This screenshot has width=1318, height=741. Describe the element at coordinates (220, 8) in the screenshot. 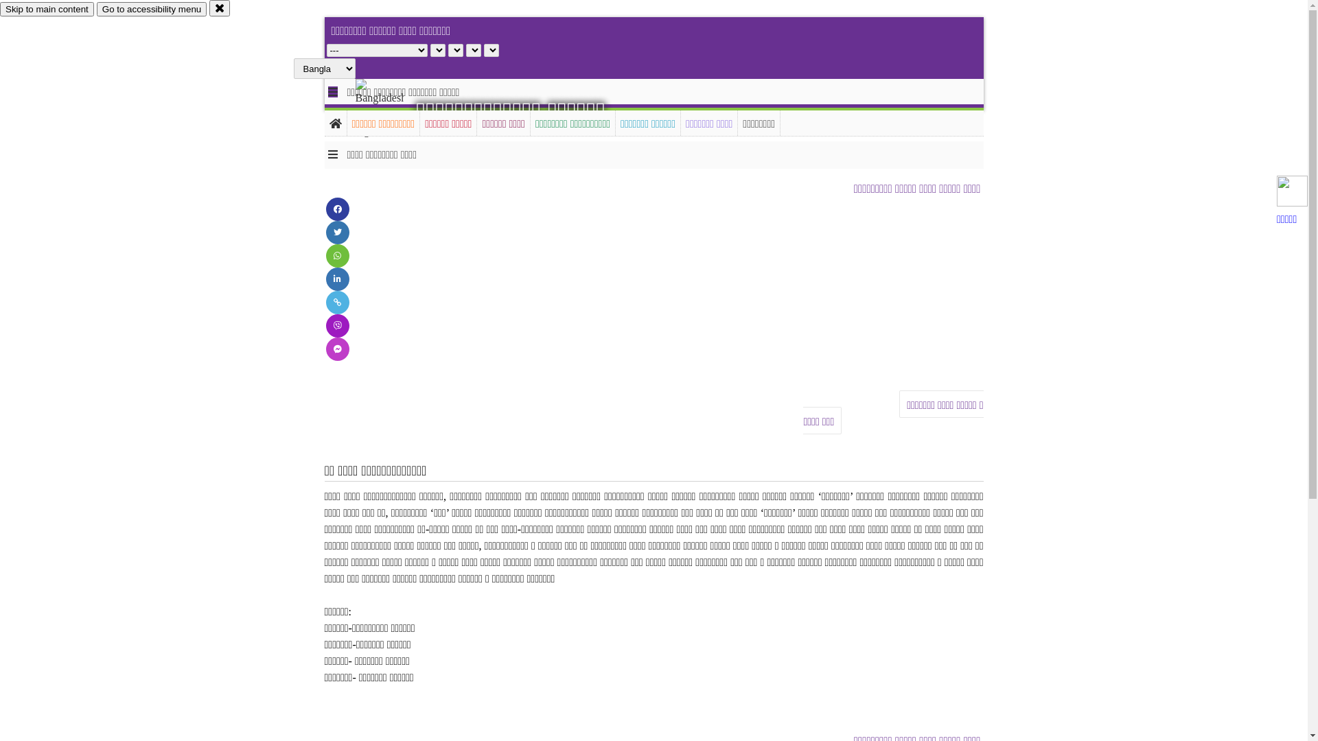

I see `close` at that location.